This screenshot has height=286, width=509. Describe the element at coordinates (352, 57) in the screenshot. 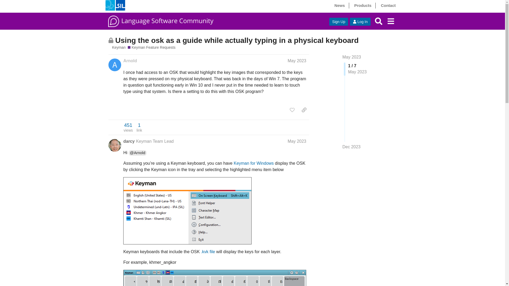

I see `May 2023` at that location.